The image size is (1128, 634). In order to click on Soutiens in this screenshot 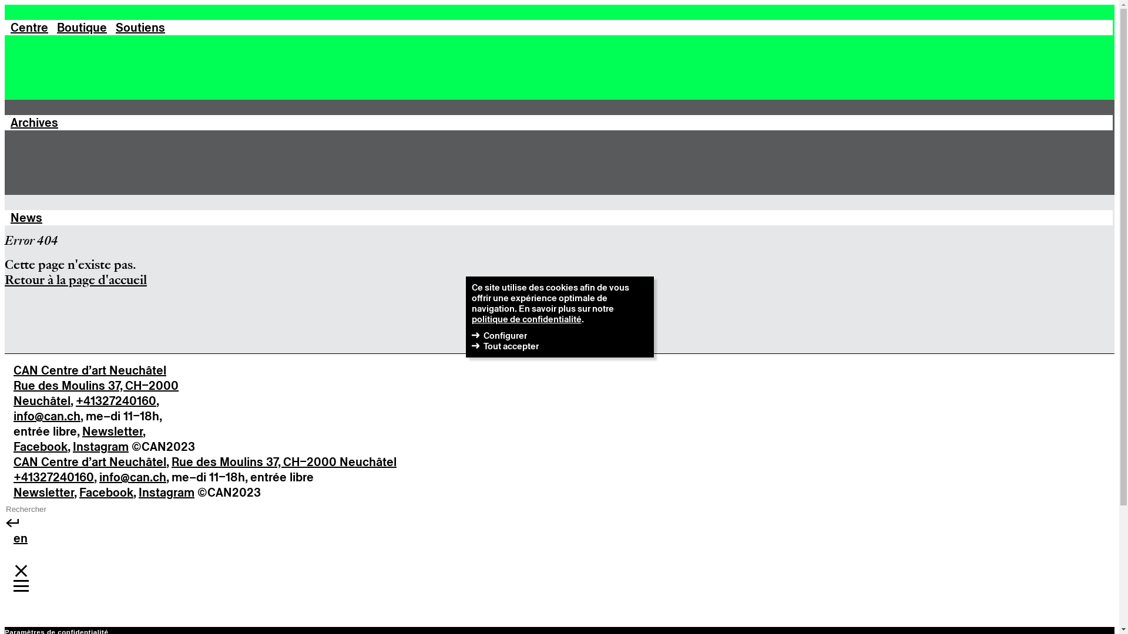, I will do `click(140, 28)`.